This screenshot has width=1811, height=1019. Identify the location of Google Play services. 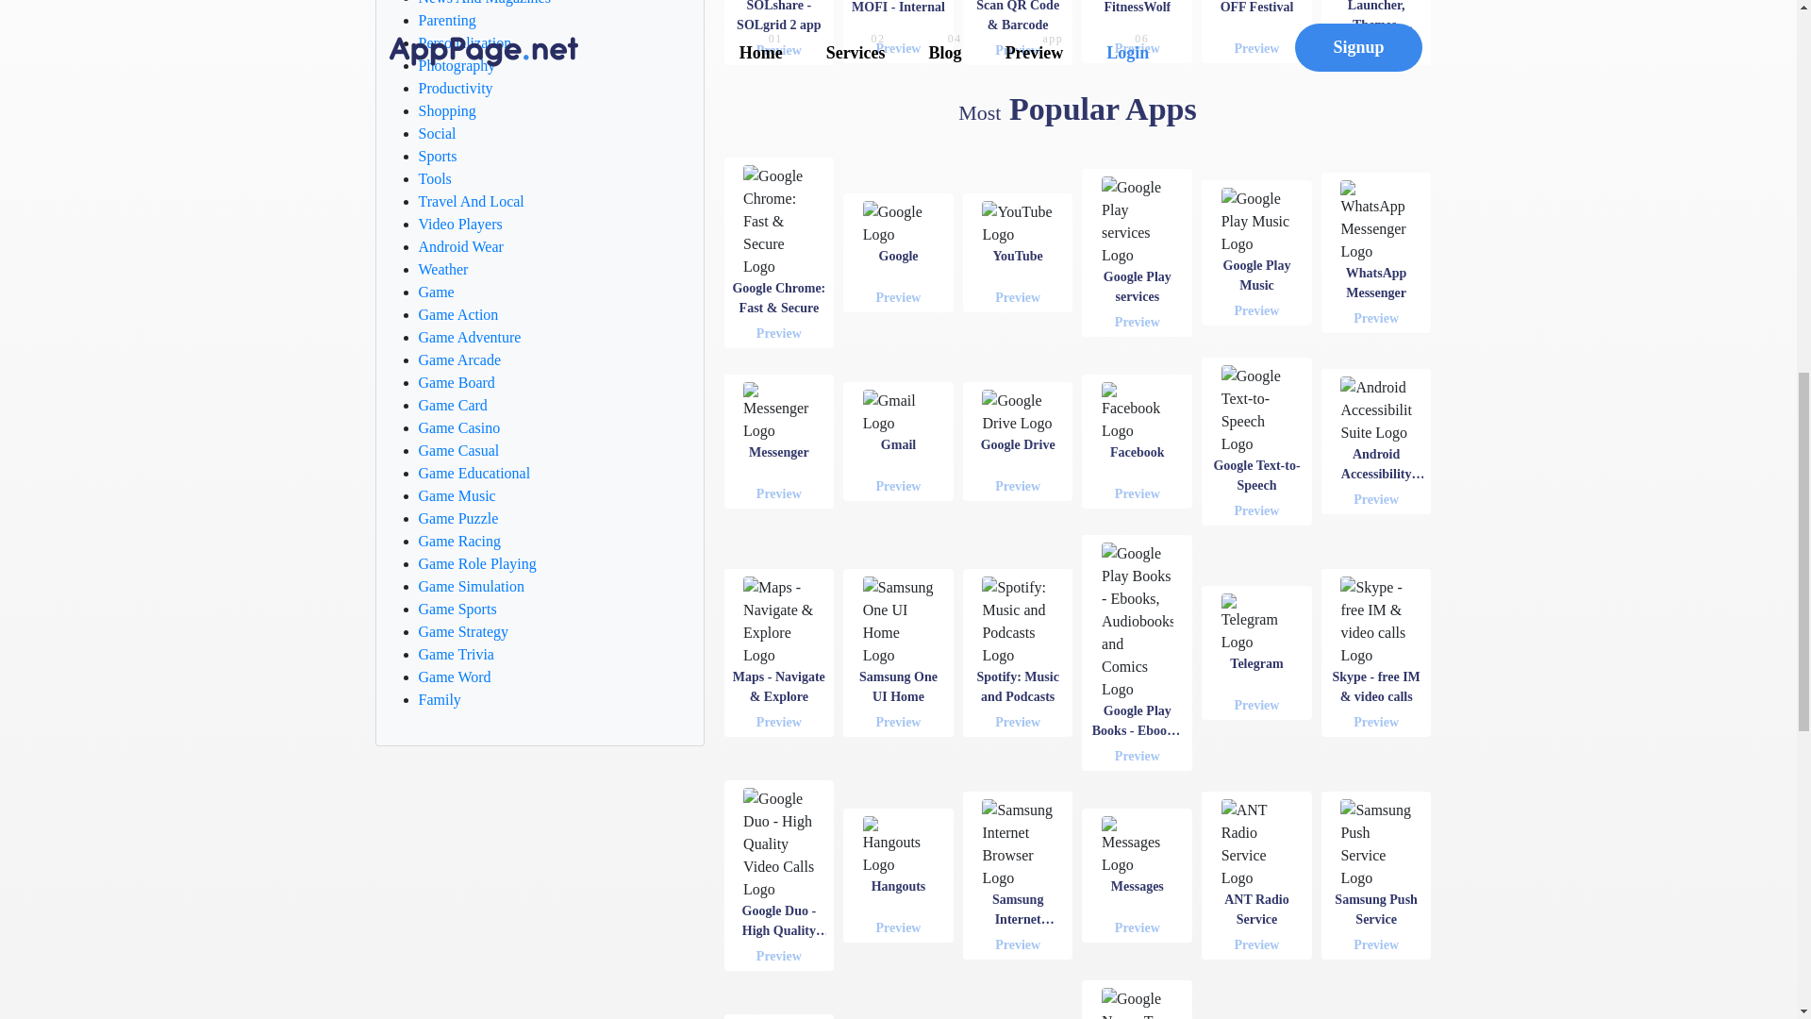
(1138, 322).